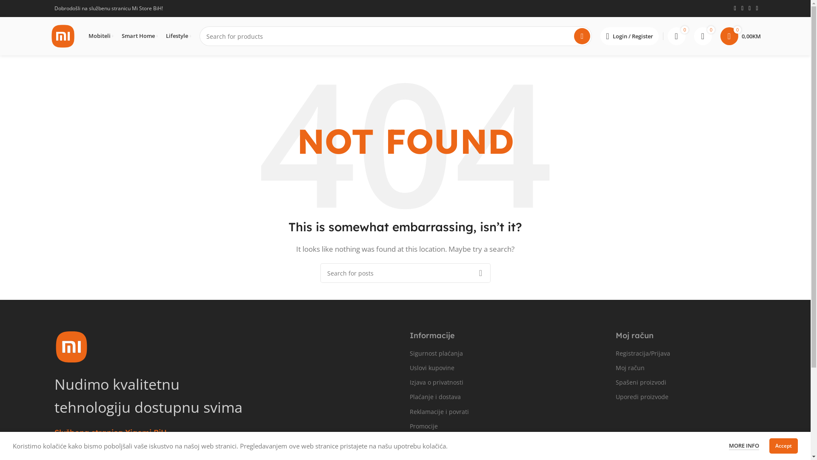 Image resolution: width=817 pixels, height=460 pixels. What do you see at coordinates (101, 36) in the screenshot?
I see `Mobiteli` at bounding box center [101, 36].